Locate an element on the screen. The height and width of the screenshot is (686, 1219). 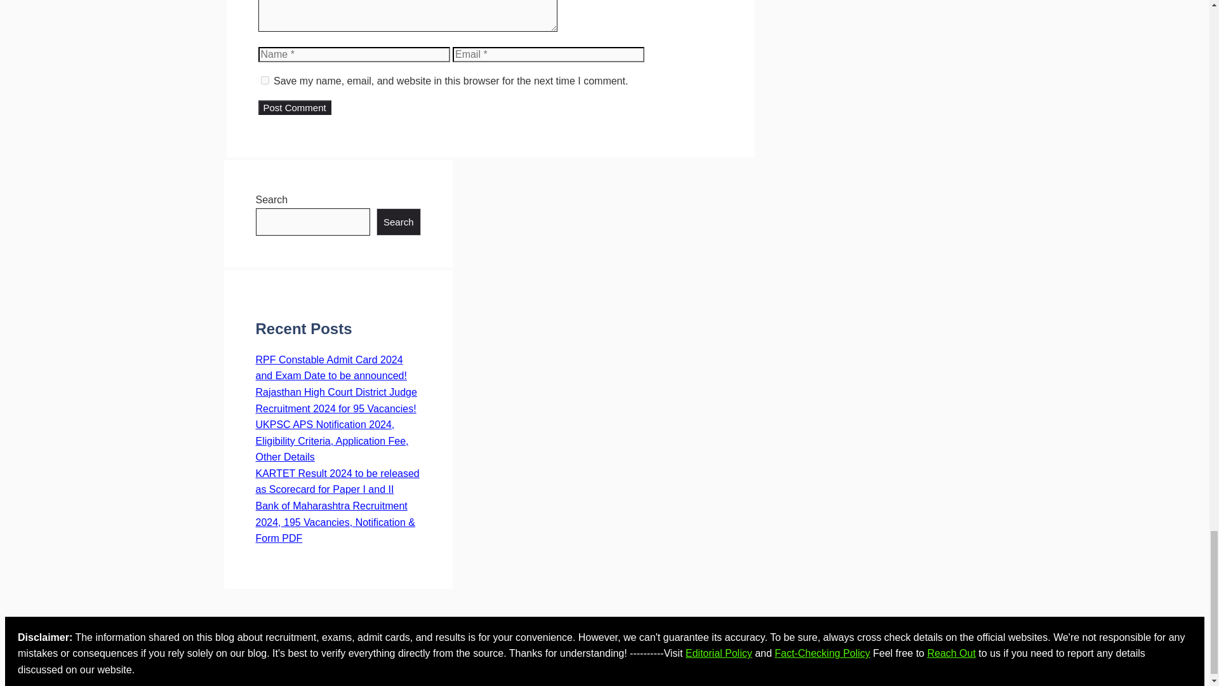
Fact-Checking Policy is located at coordinates (822, 653).